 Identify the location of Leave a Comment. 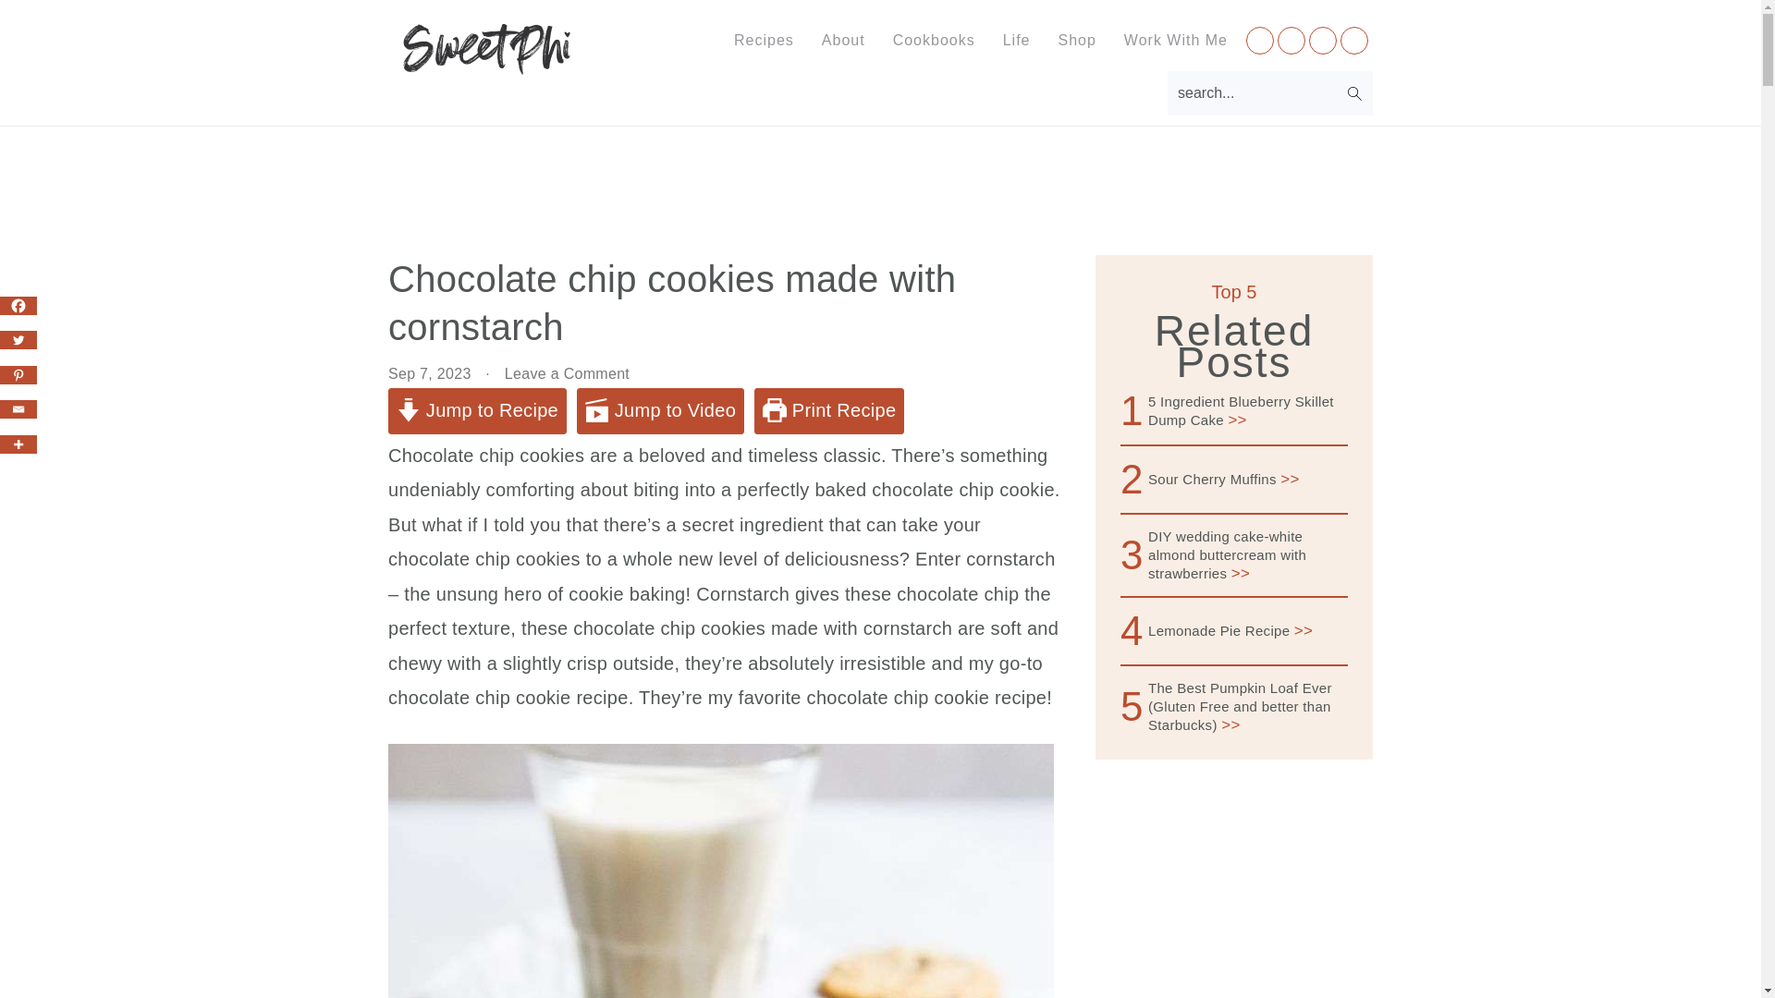
(567, 373).